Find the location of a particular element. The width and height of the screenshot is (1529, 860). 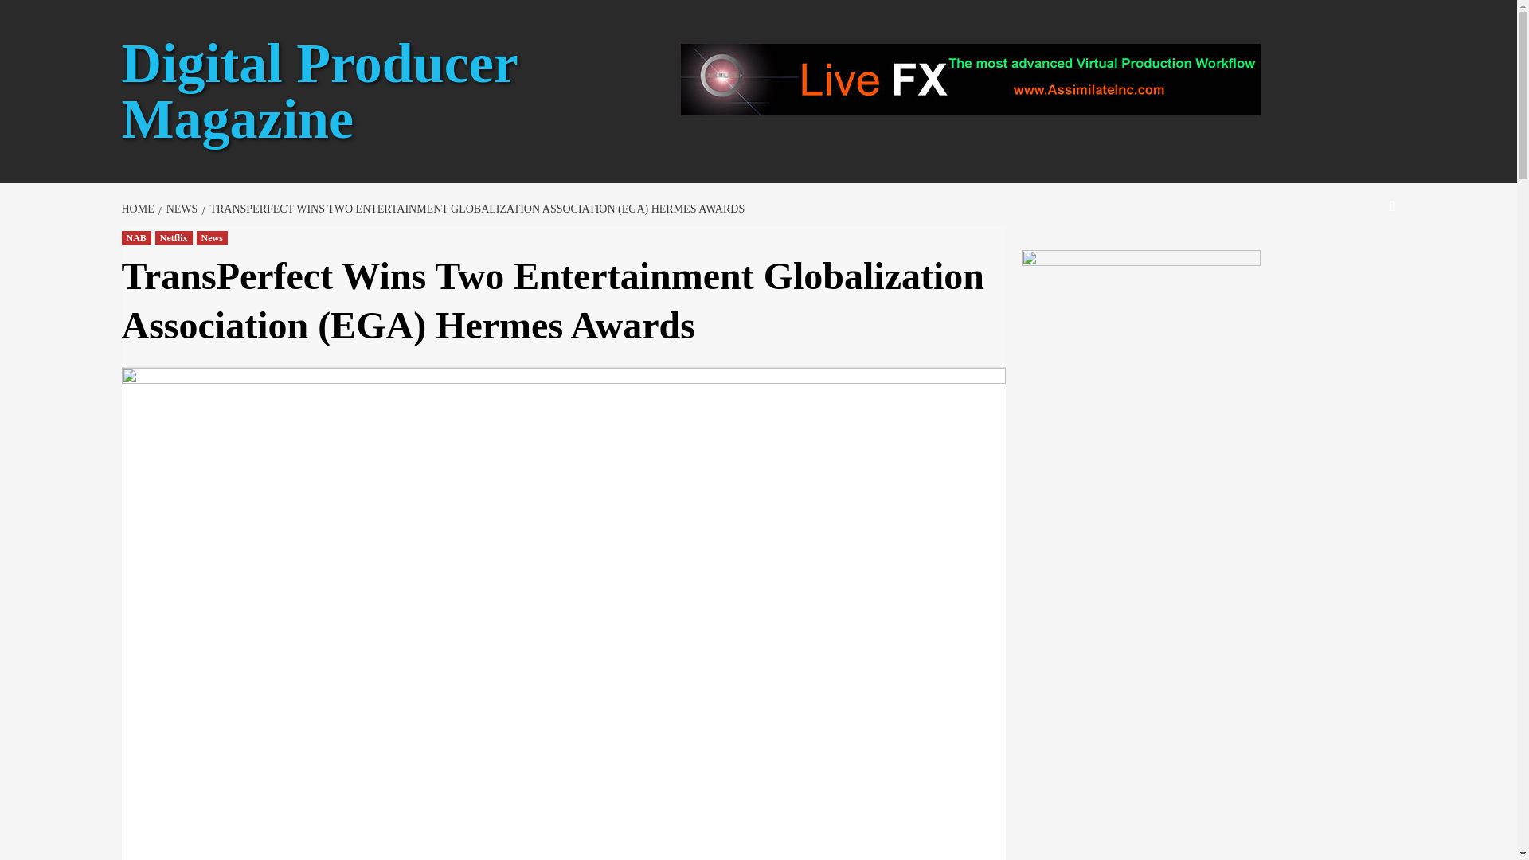

NEWS is located at coordinates (180, 209).